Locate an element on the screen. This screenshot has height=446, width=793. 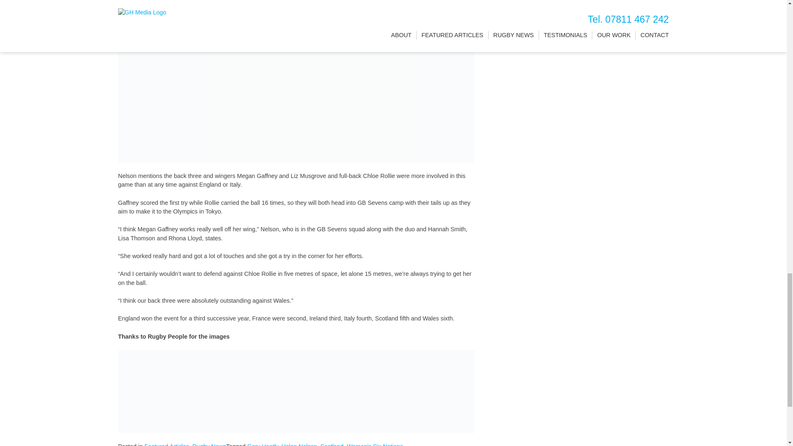
Scotland is located at coordinates (332, 444).